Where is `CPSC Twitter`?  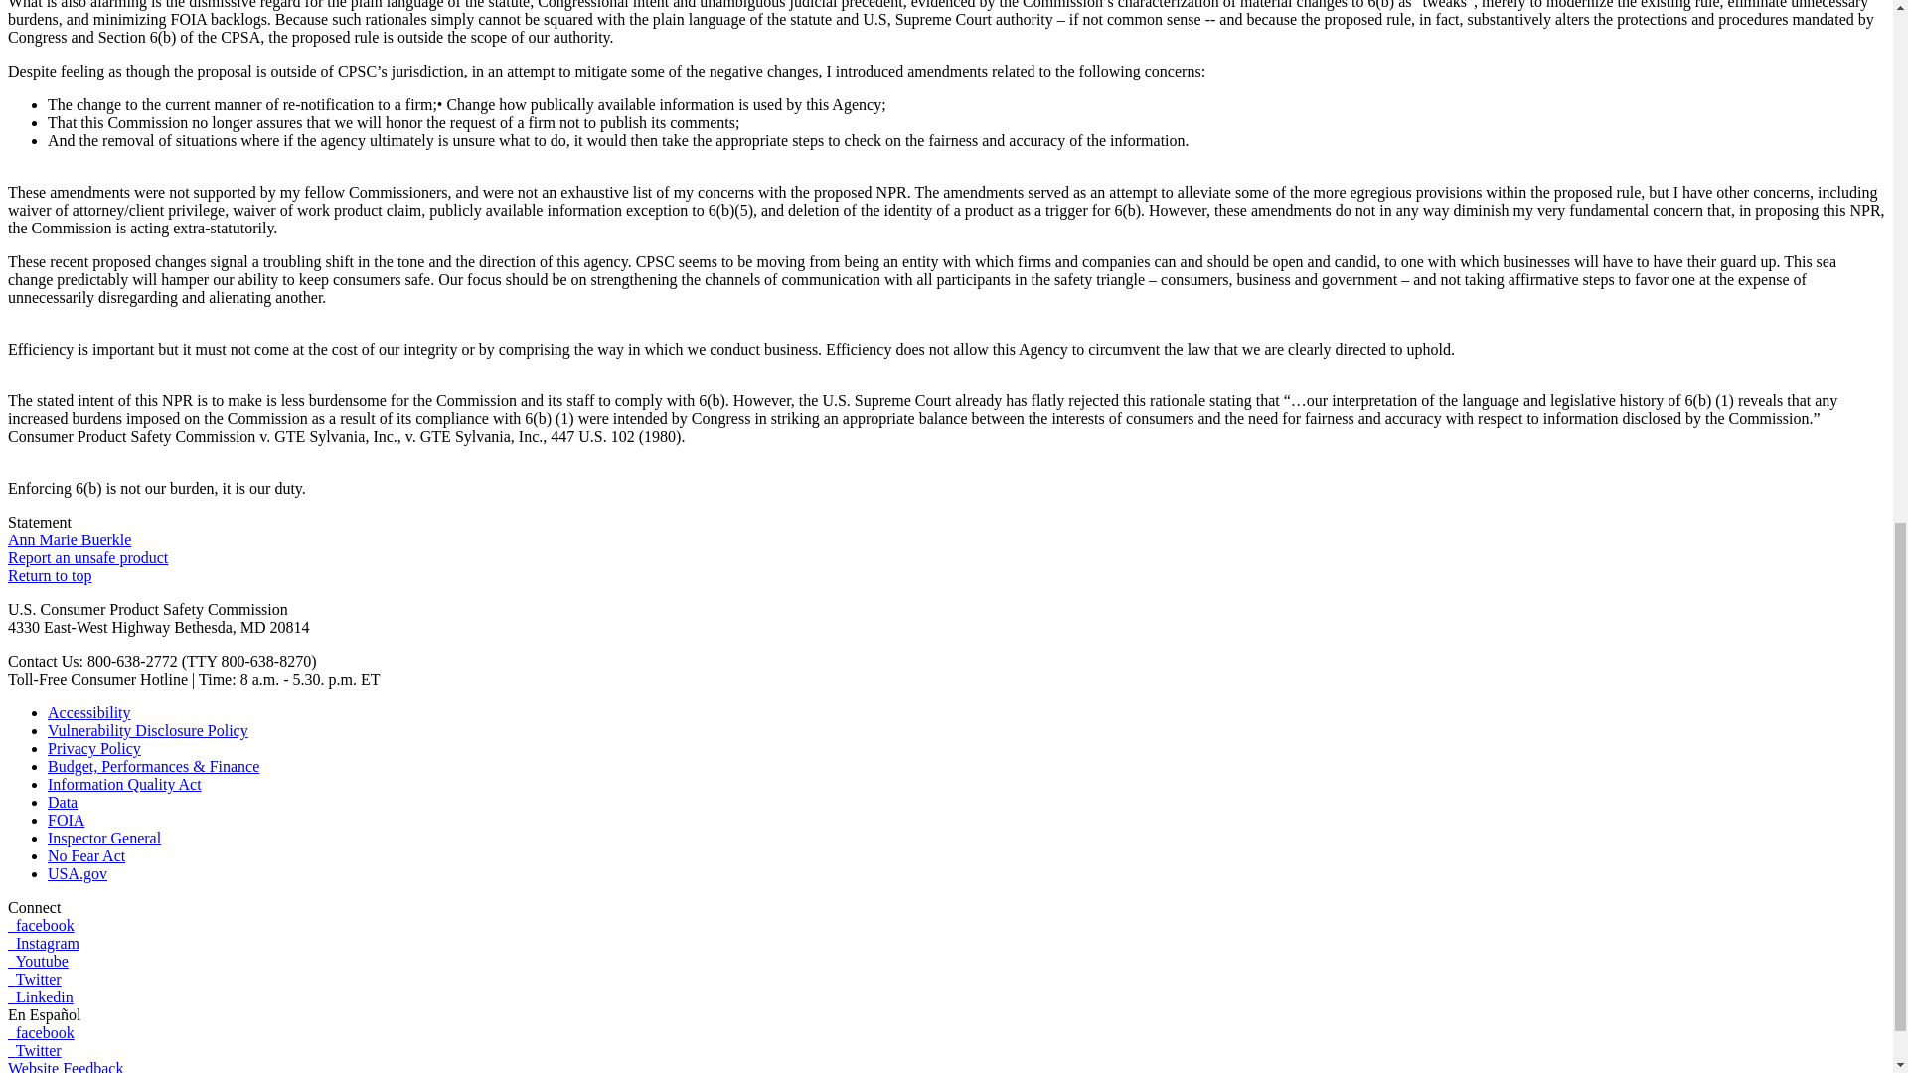
CPSC Twitter is located at coordinates (34, 979).